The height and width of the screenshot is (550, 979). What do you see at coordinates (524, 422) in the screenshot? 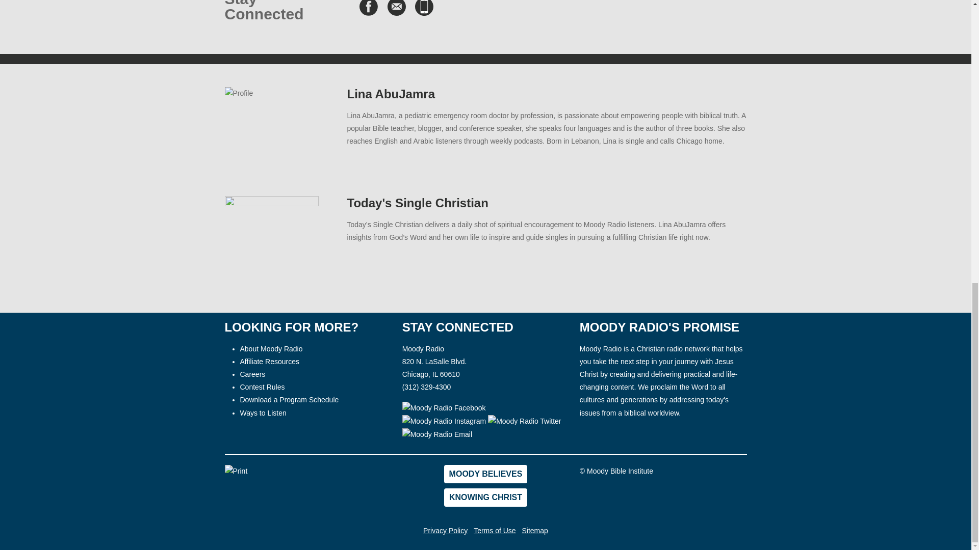
I see `Moody Radio Twitter` at bounding box center [524, 422].